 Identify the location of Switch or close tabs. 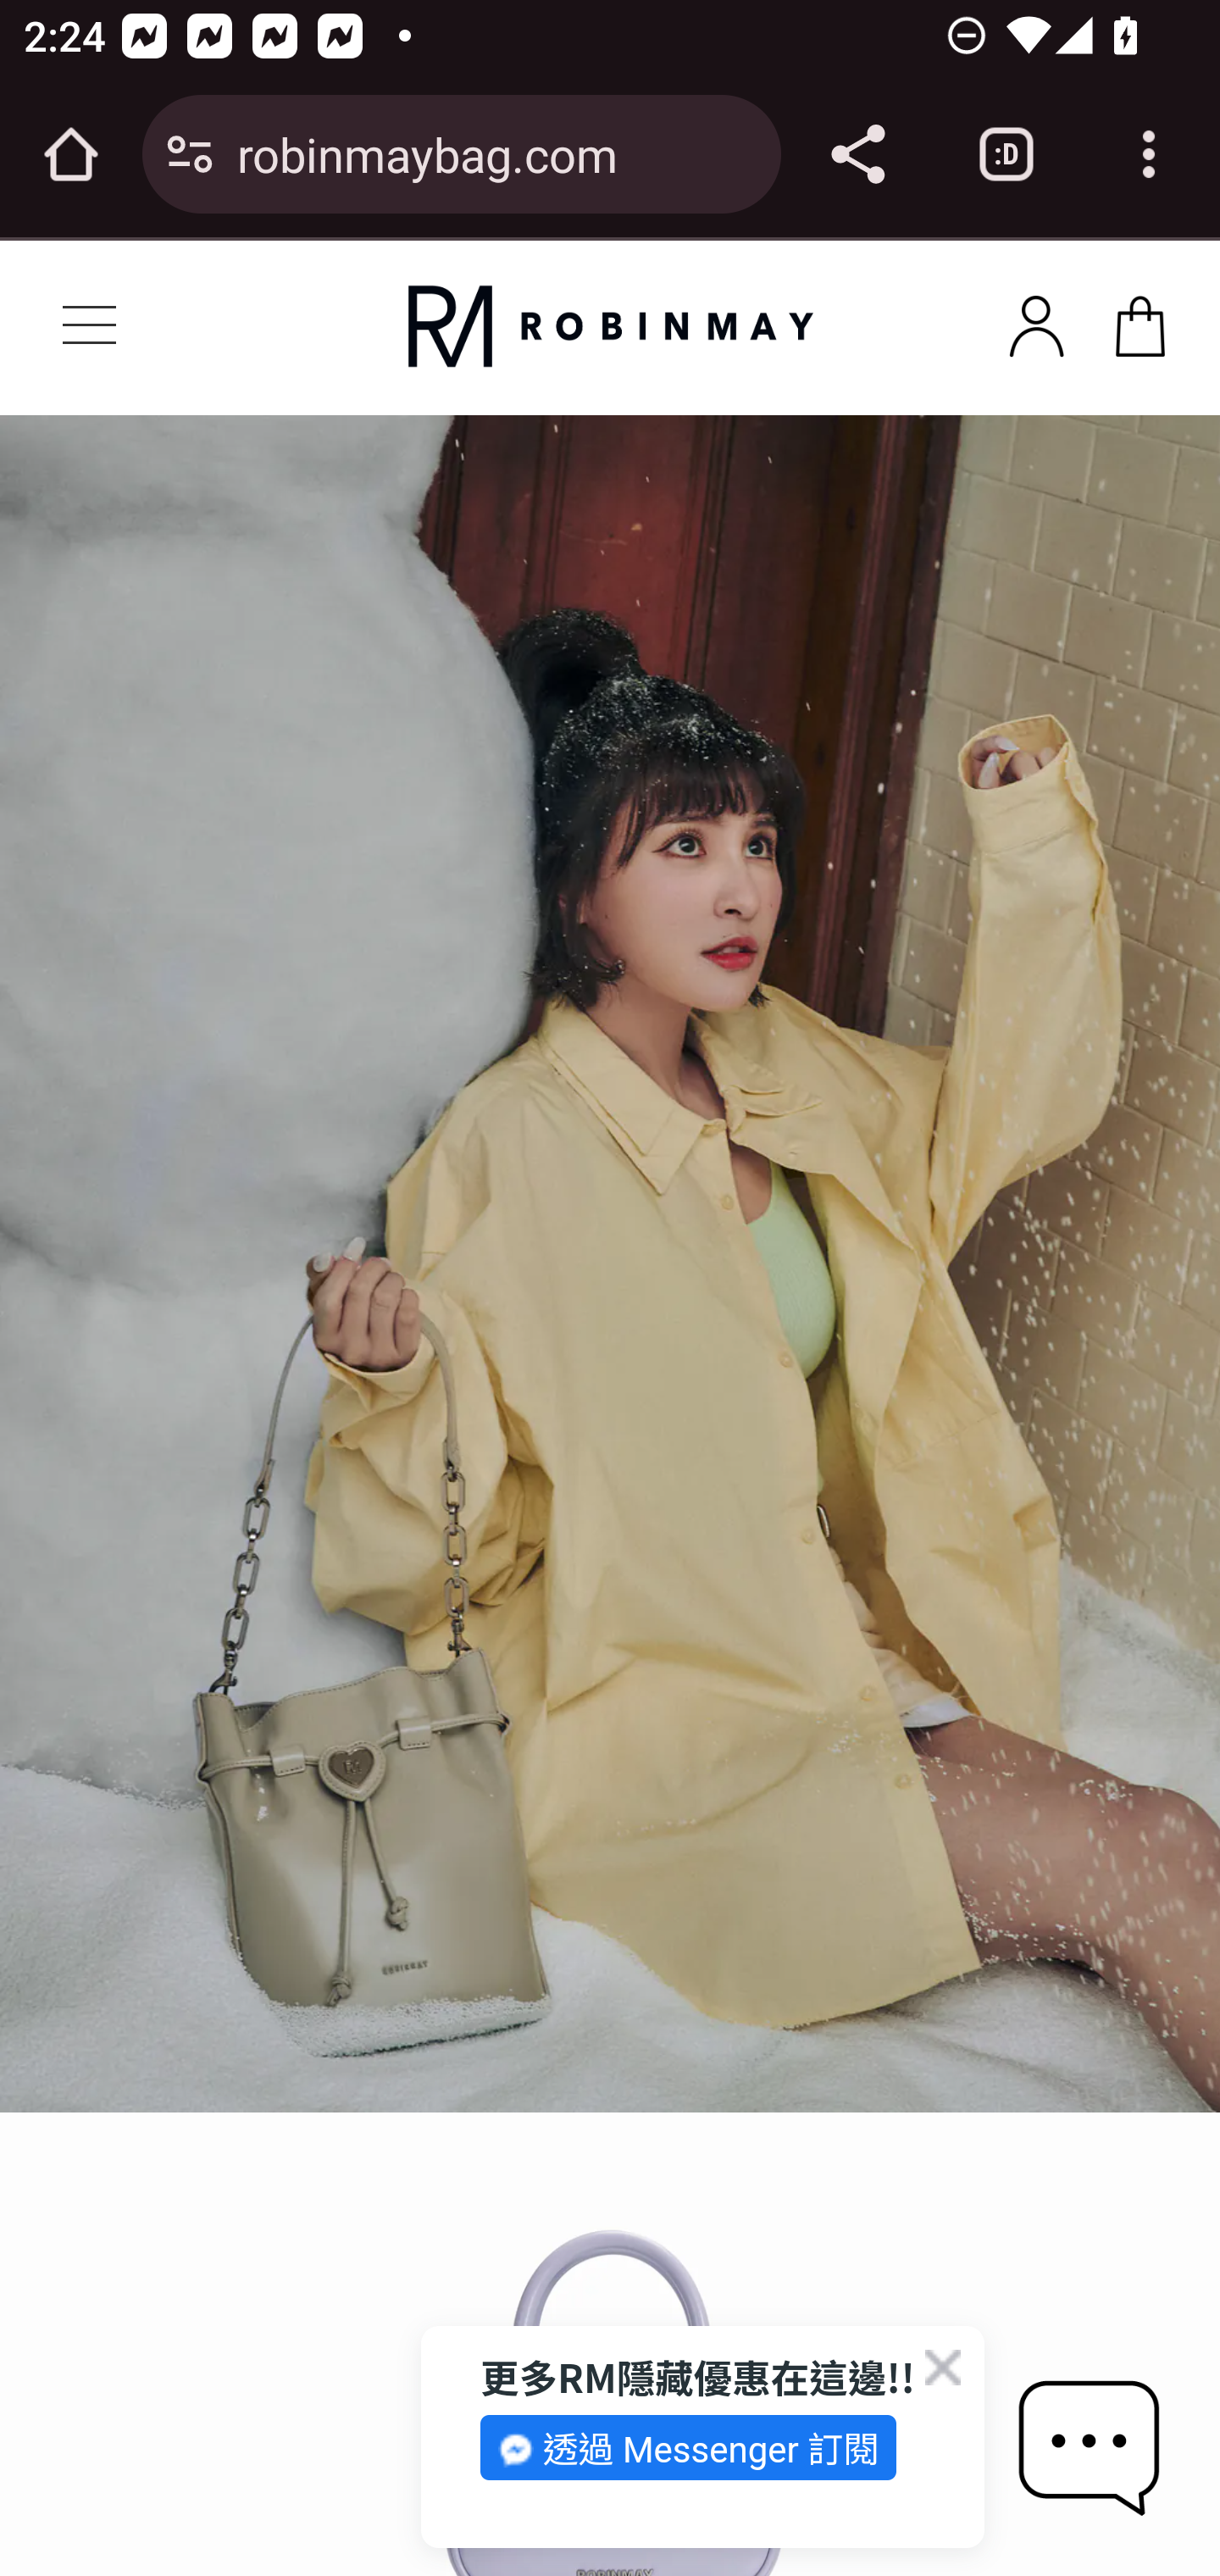
(1006, 154).